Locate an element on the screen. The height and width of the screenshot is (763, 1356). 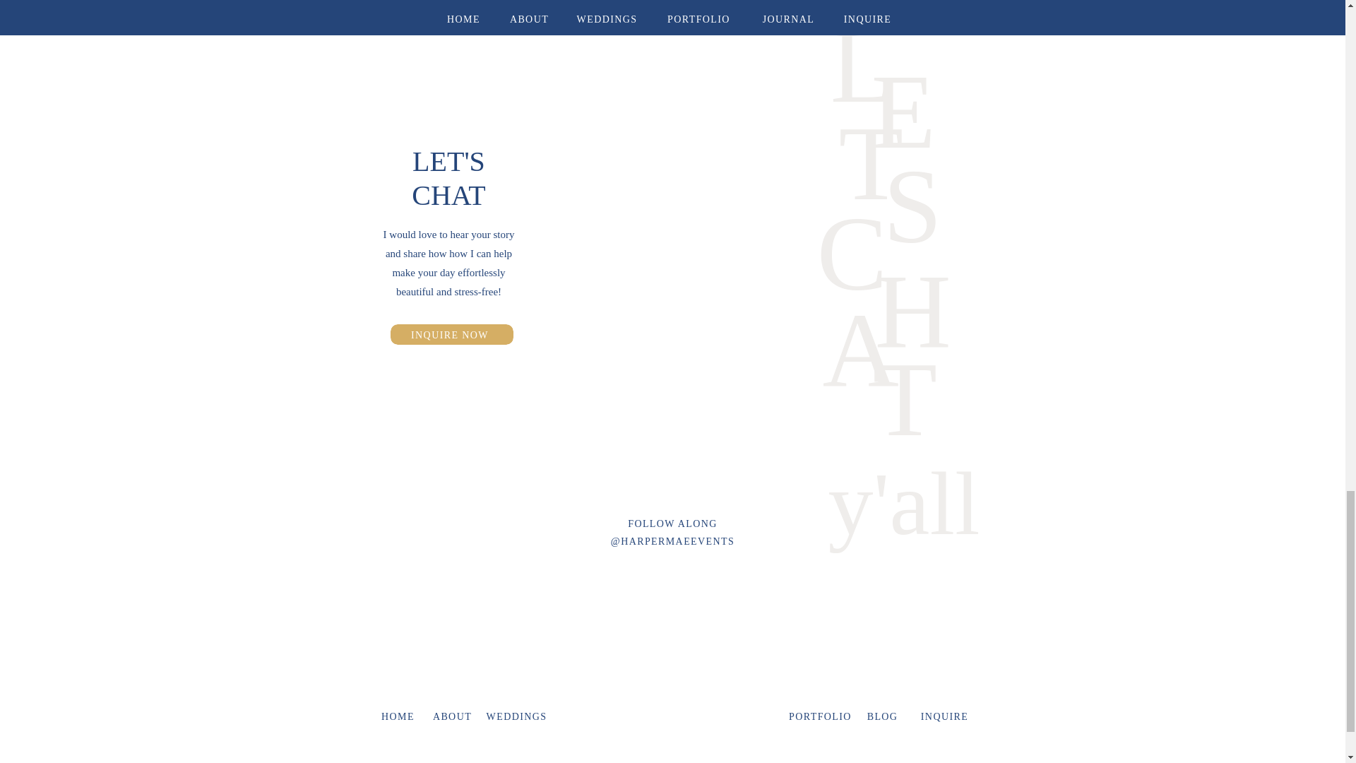
HOME is located at coordinates (398, 714).